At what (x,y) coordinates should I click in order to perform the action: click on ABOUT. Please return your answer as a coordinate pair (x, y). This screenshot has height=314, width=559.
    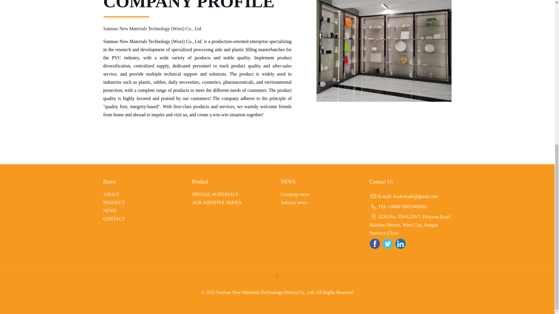
    Looking at the image, I should click on (111, 194).